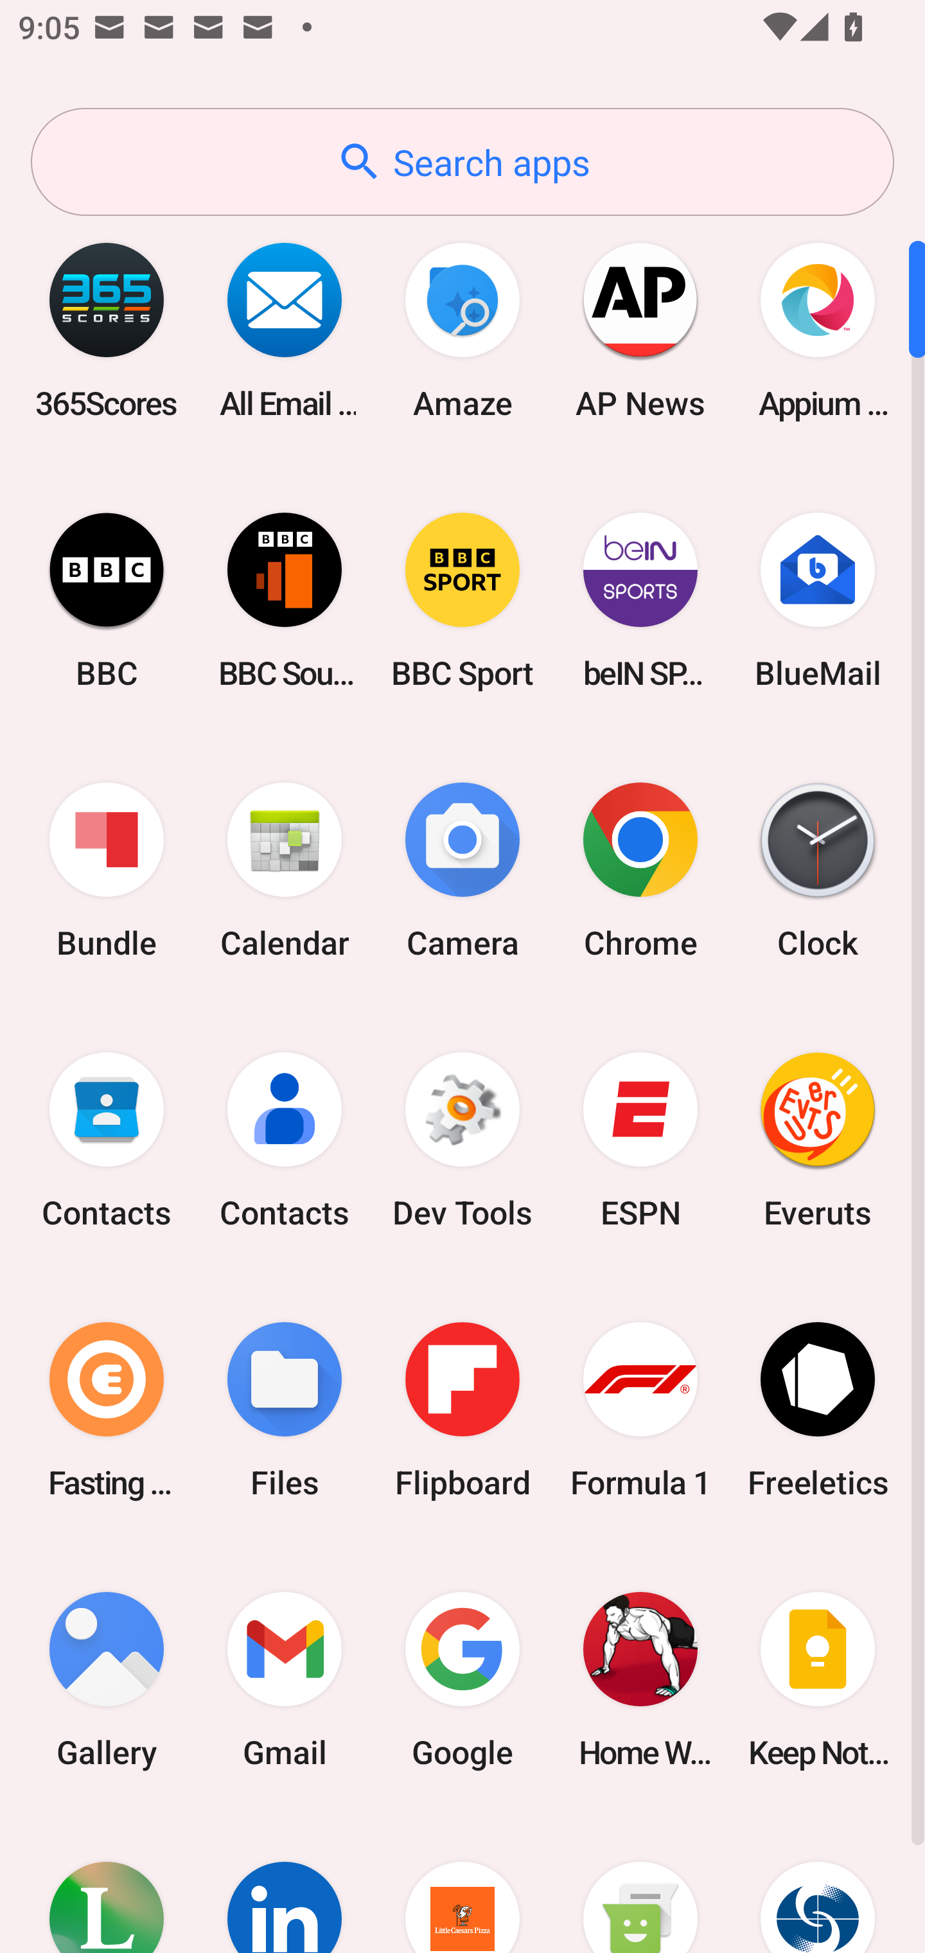 The height and width of the screenshot is (1953, 925). I want to click on Gmail, so click(285, 1679).